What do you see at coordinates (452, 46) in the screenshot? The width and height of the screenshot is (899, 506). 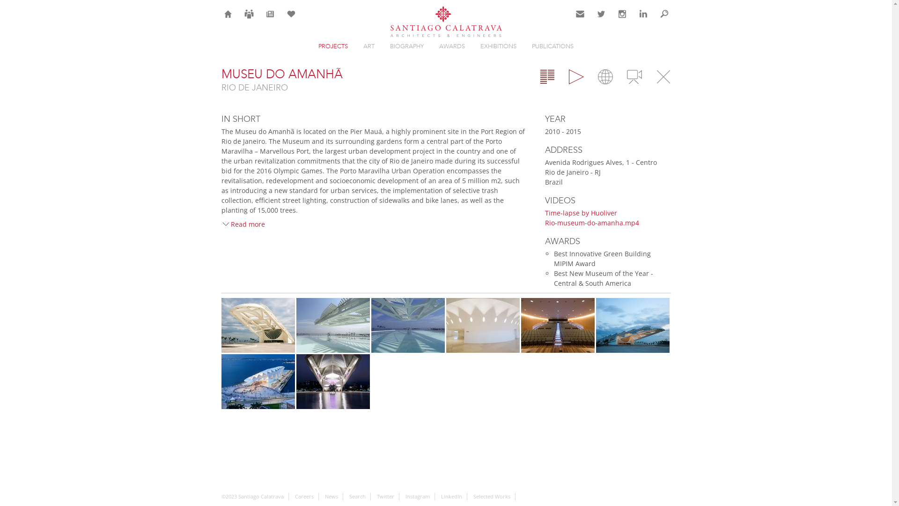 I see `AWARDS` at bounding box center [452, 46].